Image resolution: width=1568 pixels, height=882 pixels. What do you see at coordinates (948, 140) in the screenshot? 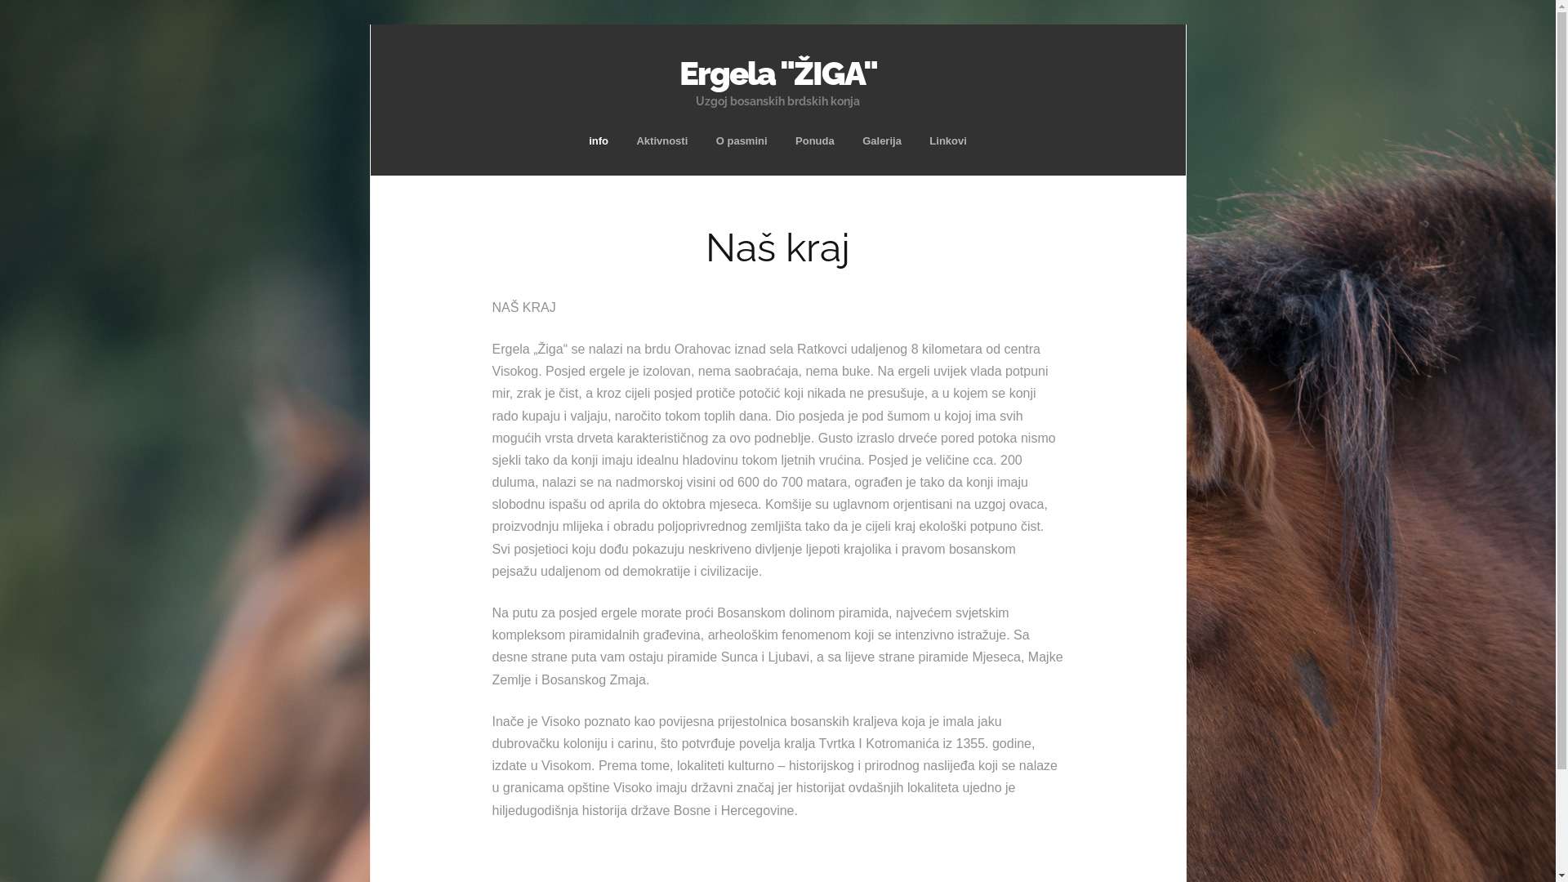
I see `Linkovi` at bounding box center [948, 140].